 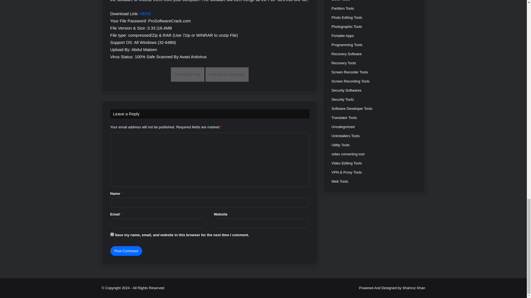 I want to click on Download Free Full Setup Download, so click(x=210, y=74).